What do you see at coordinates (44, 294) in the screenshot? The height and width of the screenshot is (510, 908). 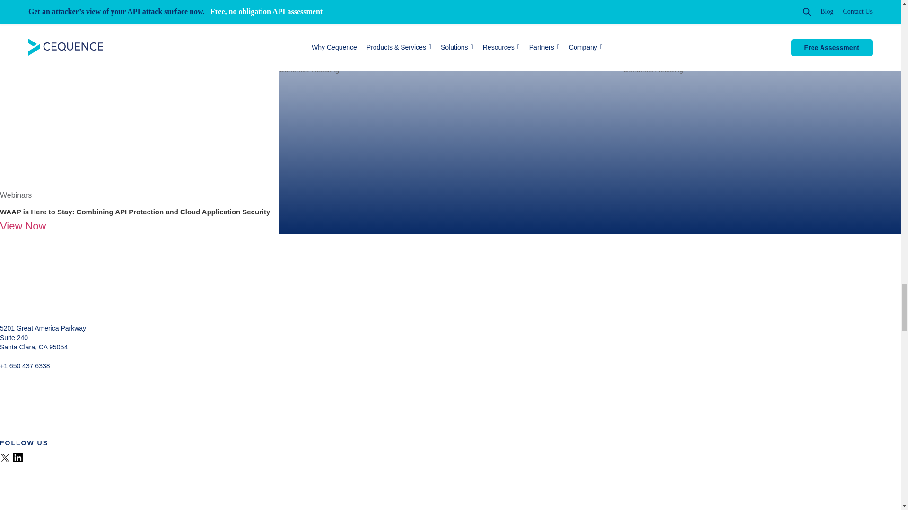 I see `Cequence Security logo` at bounding box center [44, 294].